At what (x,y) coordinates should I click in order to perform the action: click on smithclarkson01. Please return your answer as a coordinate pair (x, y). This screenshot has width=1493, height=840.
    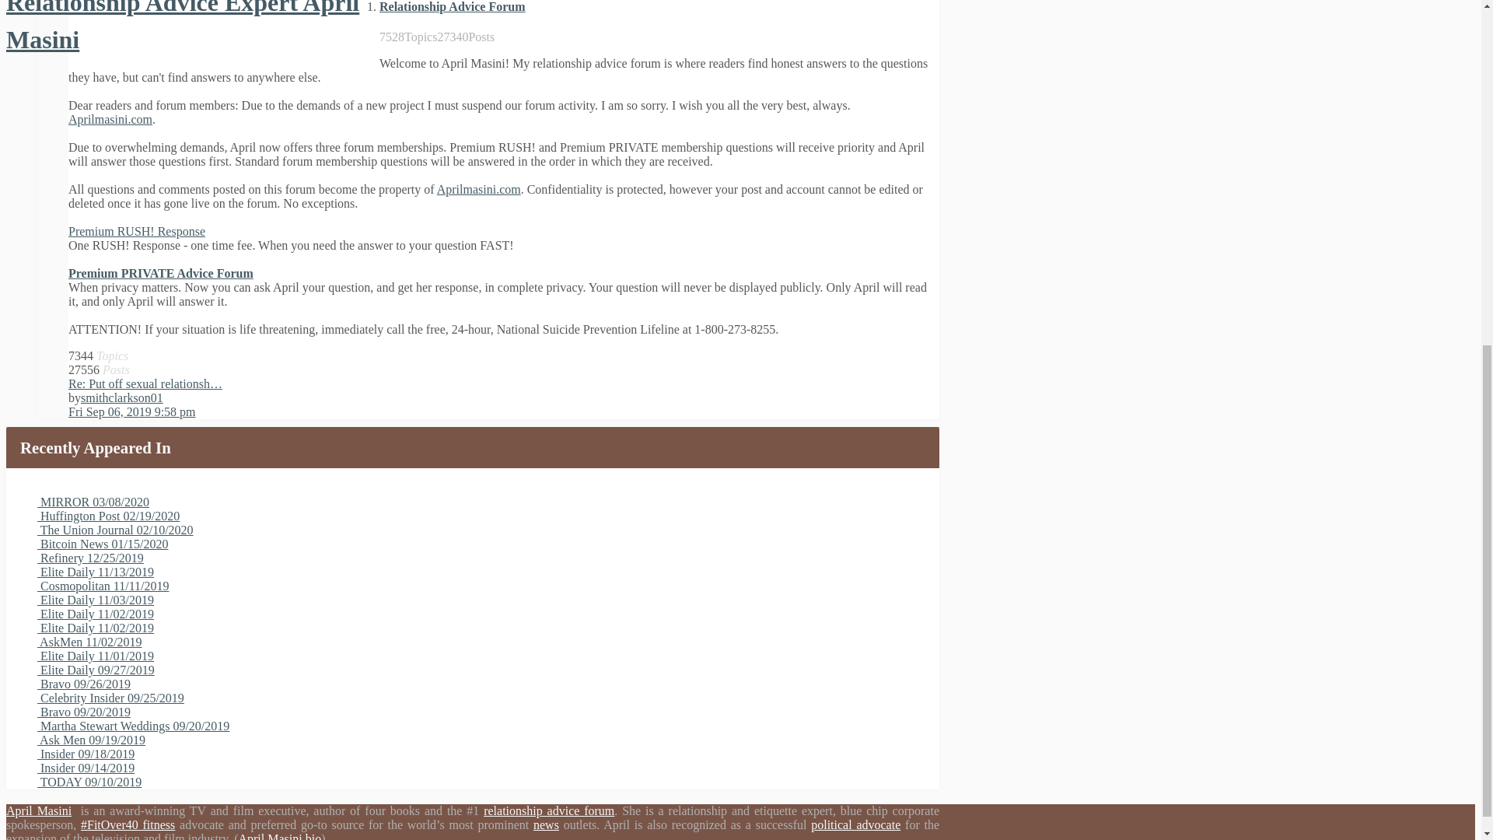
    Looking at the image, I should click on (121, 397).